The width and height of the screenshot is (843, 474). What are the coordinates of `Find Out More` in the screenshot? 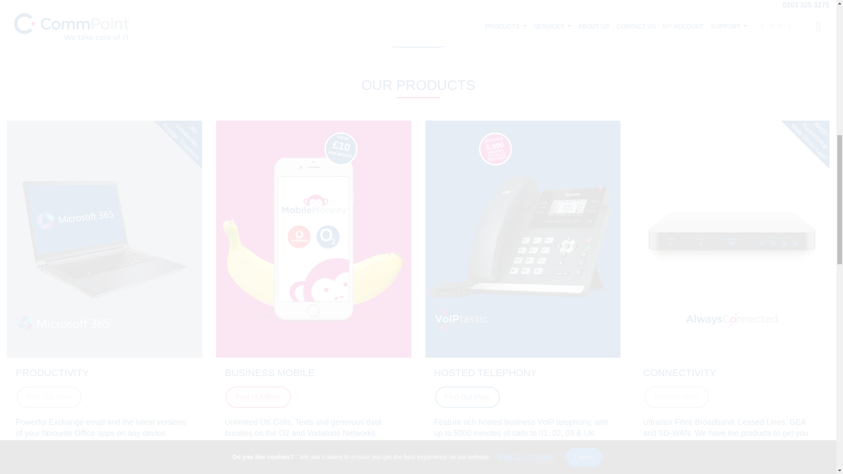 It's located at (49, 396).